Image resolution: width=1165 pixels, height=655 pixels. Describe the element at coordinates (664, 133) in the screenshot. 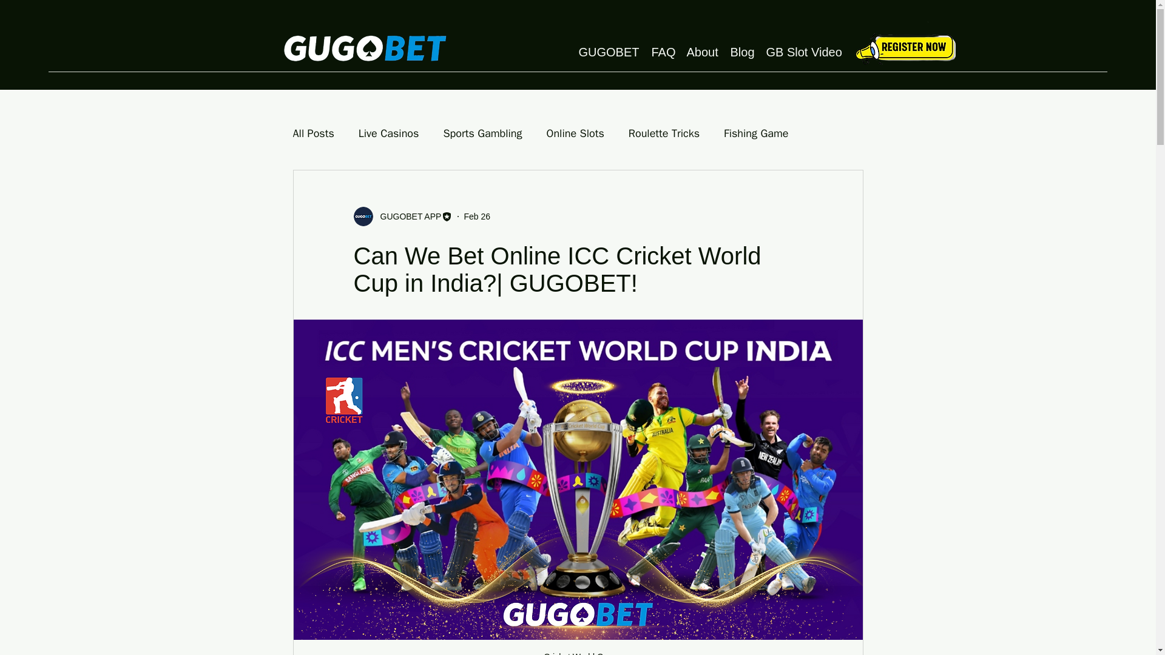

I see `Roulette Tricks` at that location.